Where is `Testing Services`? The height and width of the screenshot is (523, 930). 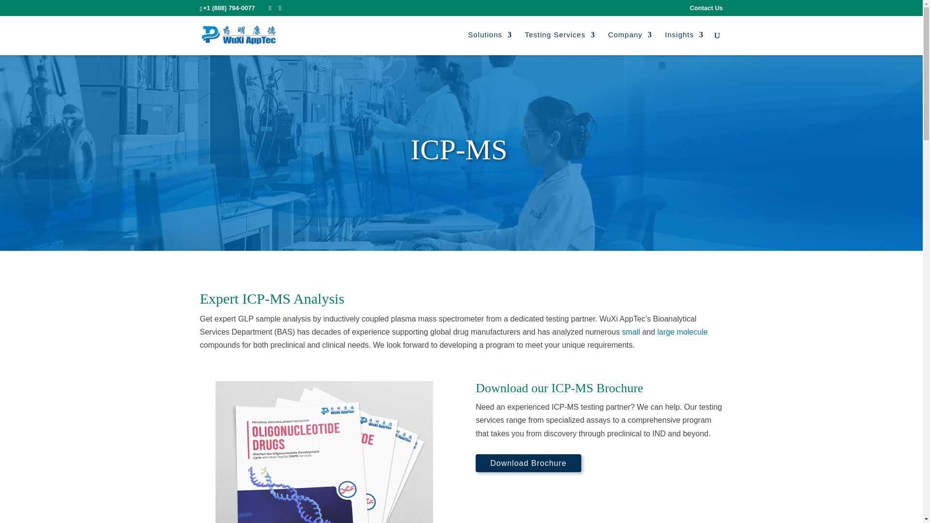 Testing Services is located at coordinates (559, 43).